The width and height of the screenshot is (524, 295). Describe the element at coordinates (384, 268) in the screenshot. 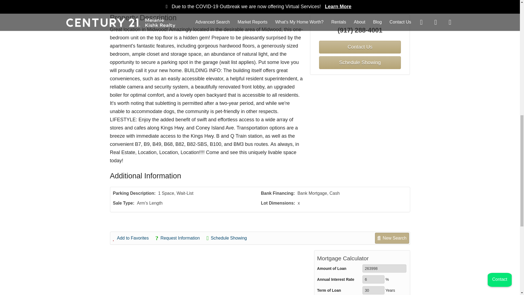

I see `263998` at that location.